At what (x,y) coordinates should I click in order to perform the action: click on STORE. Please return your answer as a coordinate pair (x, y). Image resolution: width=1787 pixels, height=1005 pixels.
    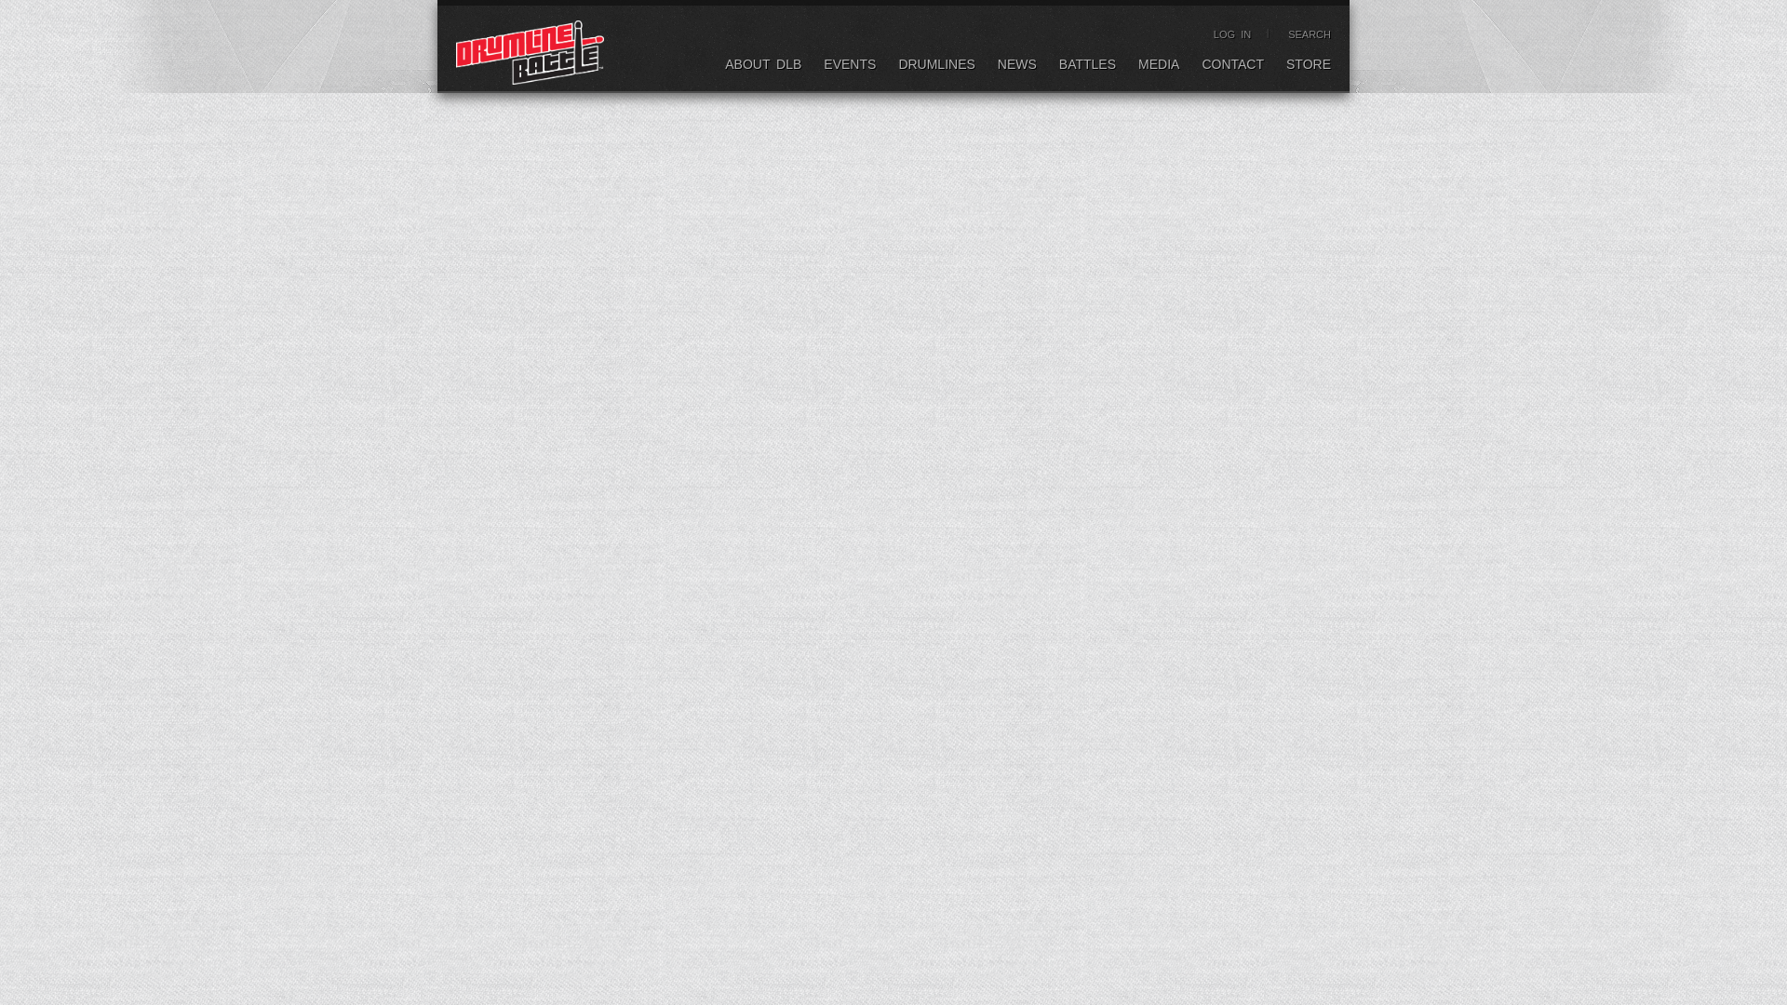
    Looking at the image, I should click on (1309, 67).